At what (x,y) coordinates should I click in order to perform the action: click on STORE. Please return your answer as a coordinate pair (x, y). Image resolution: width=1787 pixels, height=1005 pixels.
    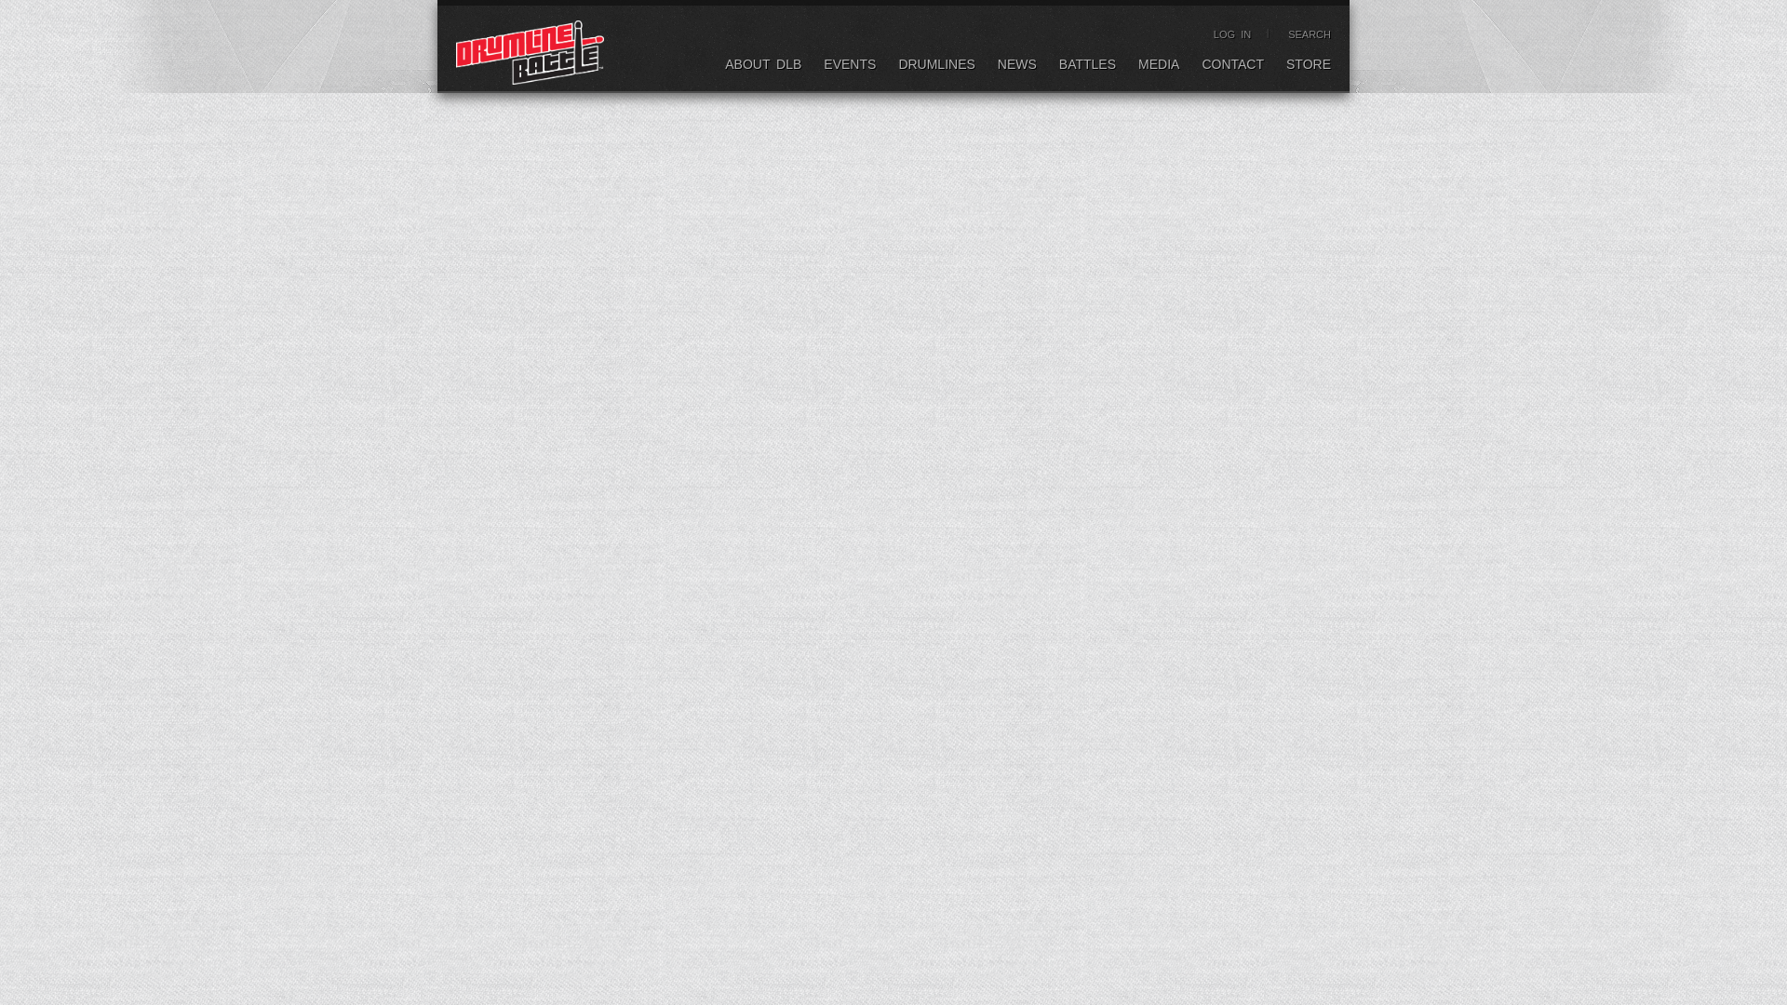
    Looking at the image, I should click on (1309, 67).